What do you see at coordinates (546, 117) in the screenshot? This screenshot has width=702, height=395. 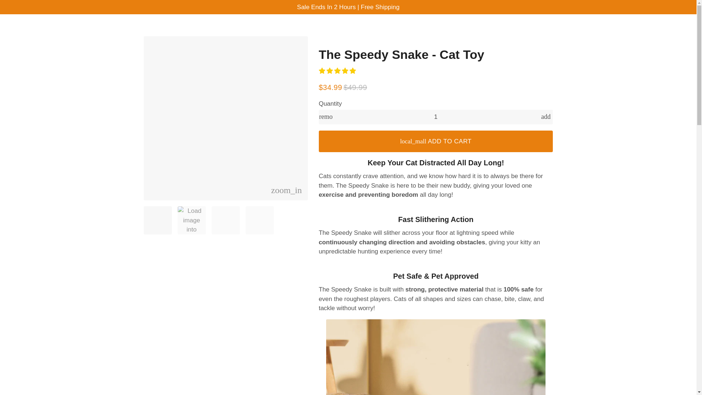 I see `add` at bounding box center [546, 117].